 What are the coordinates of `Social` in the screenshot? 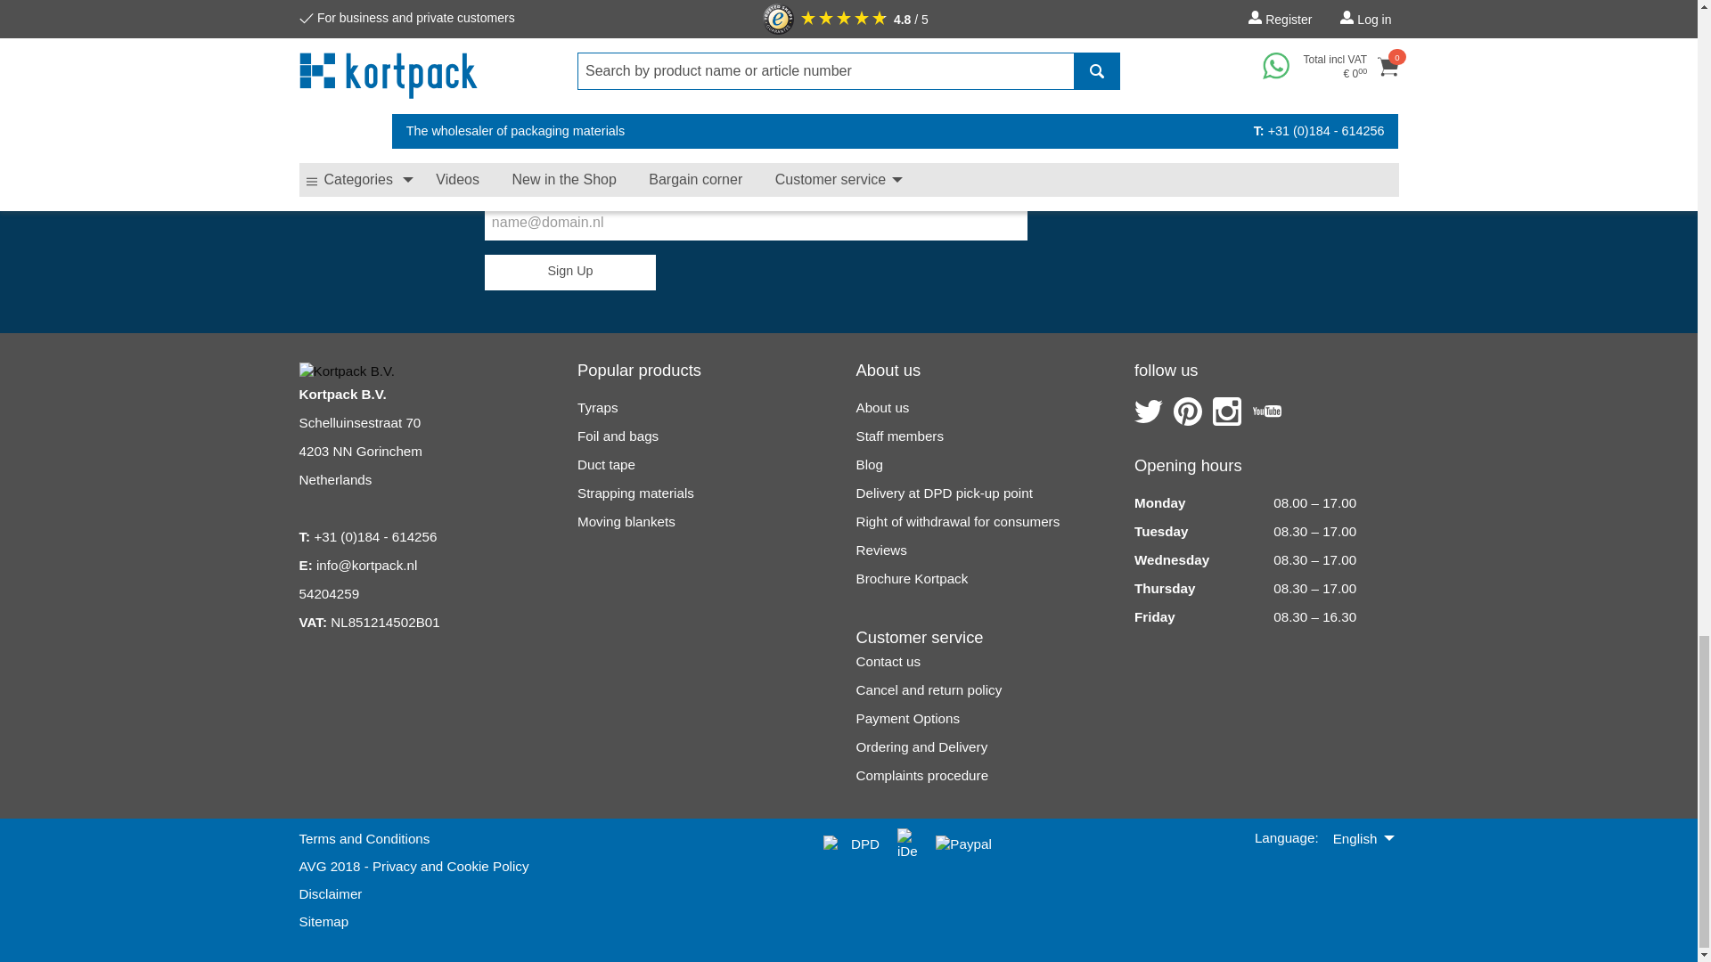 It's located at (1267, 412).